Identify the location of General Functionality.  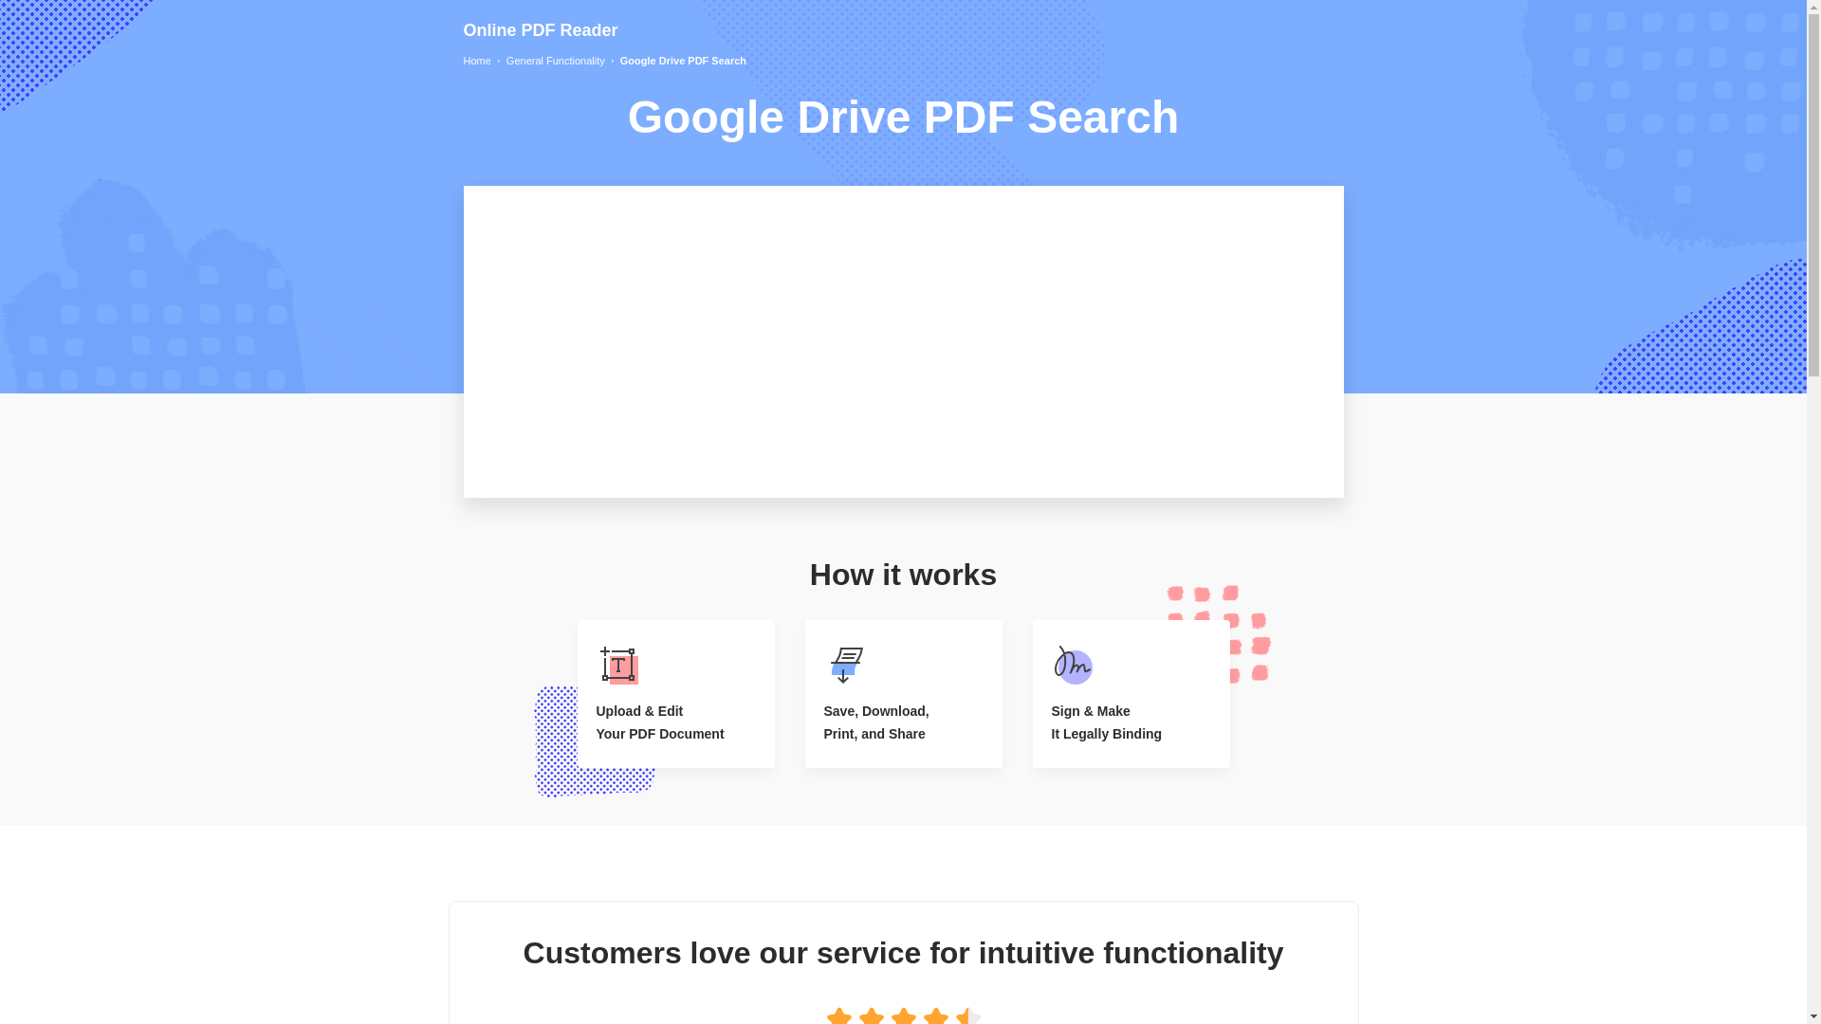
(555, 61).